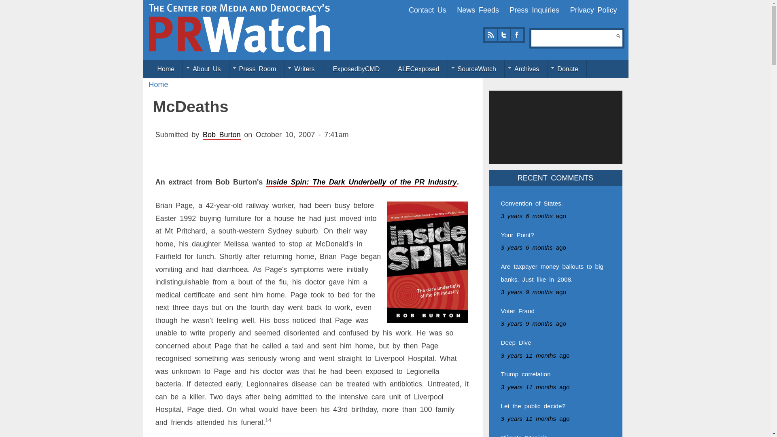 The height and width of the screenshot is (437, 777). Describe the element at coordinates (361, 182) in the screenshot. I see `Inside Spin: The Dark Underbelly of the PR Industry` at that location.